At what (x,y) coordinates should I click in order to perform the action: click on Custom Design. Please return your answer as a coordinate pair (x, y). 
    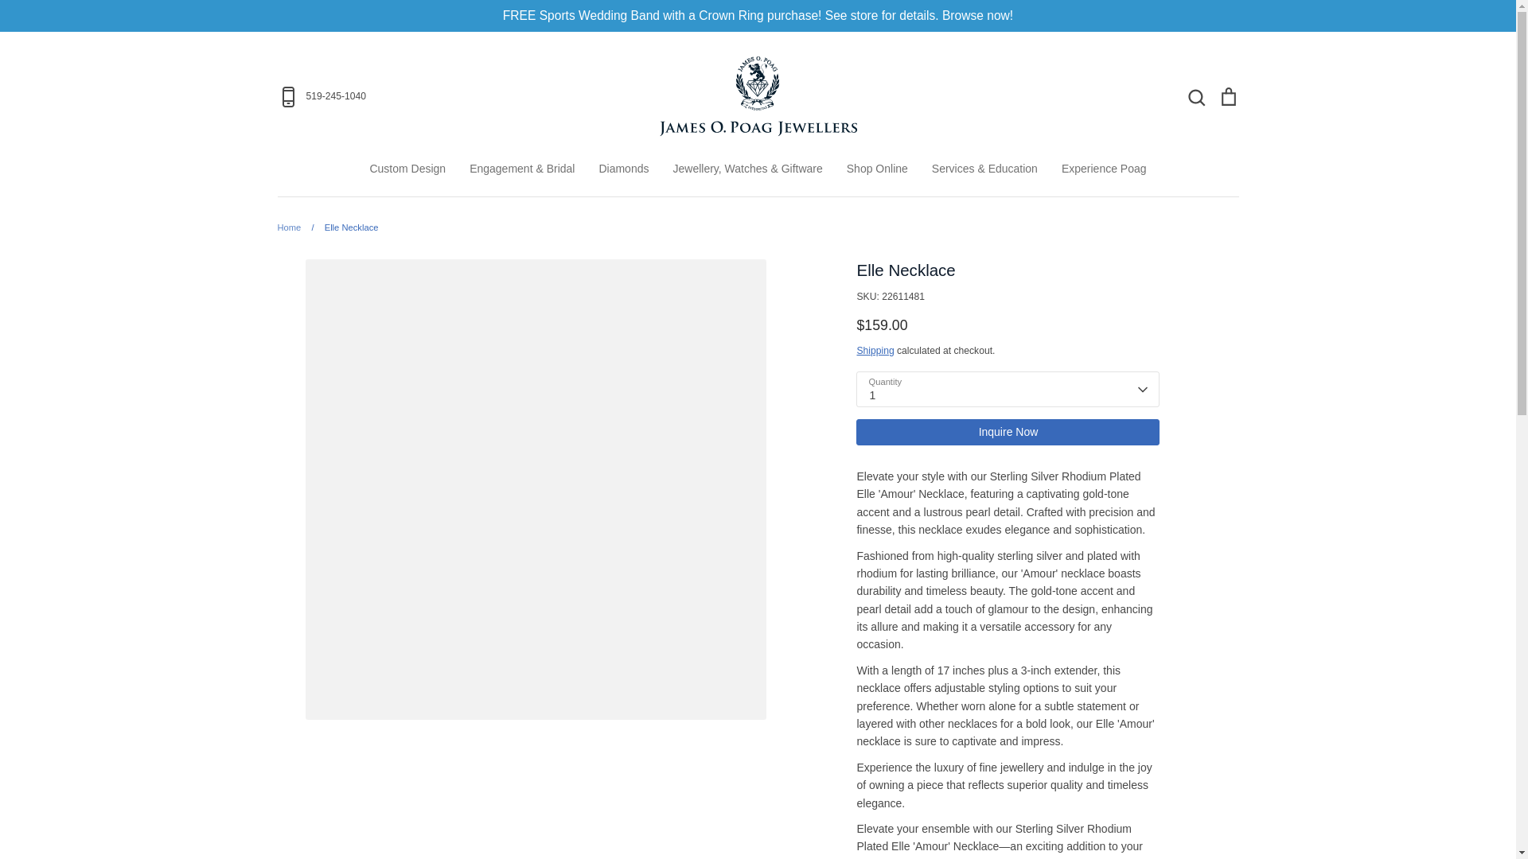
    Looking at the image, I should click on (407, 169).